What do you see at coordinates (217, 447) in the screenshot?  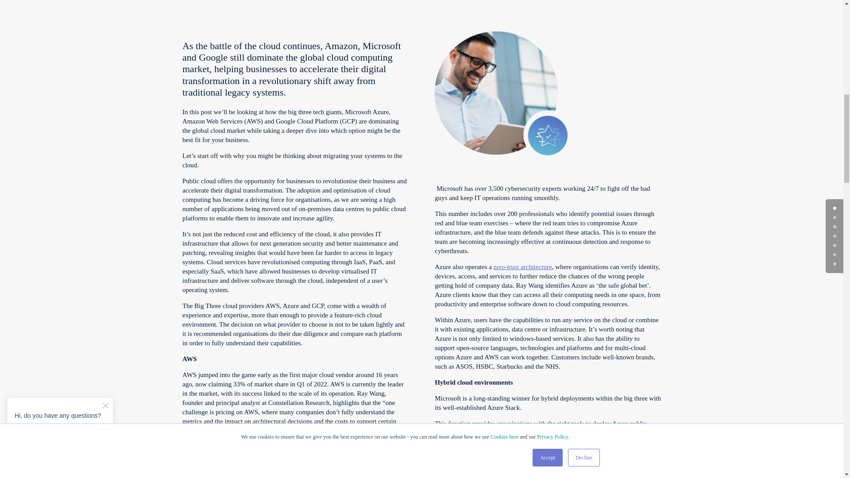 I see `report` at bounding box center [217, 447].